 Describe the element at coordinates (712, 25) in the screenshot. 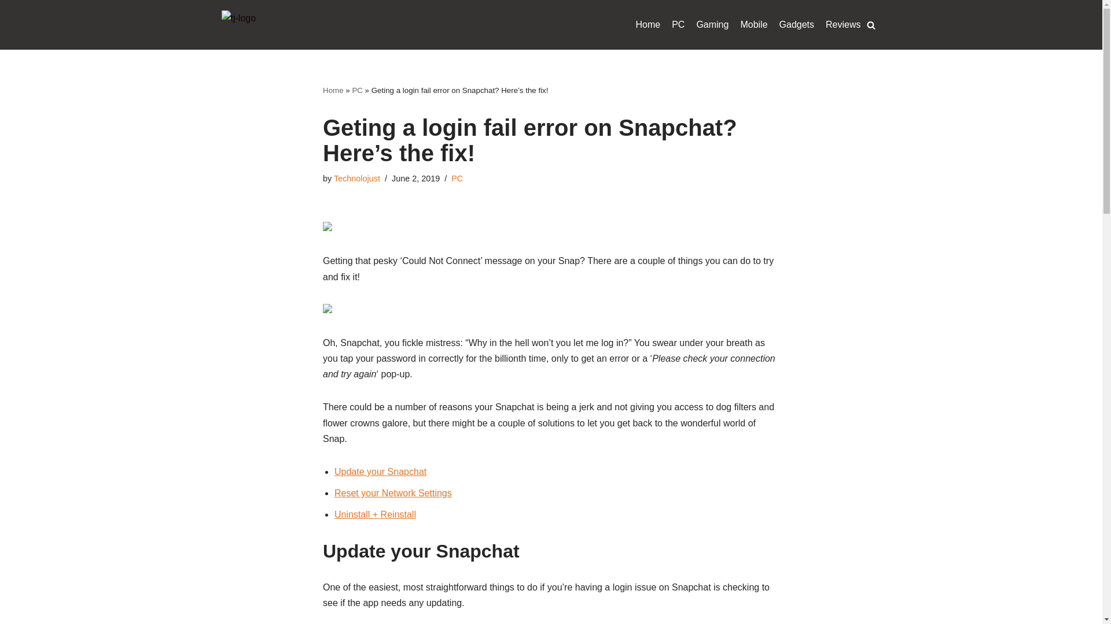

I see `Gaming` at that location.